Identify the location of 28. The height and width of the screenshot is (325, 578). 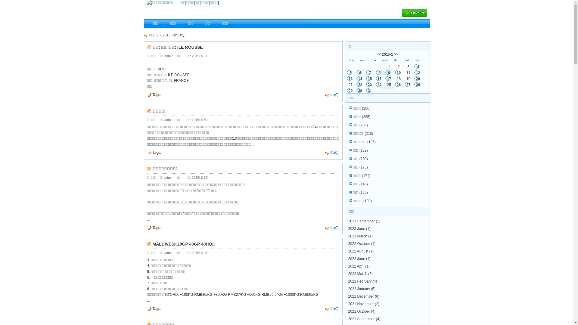
(418, 85).